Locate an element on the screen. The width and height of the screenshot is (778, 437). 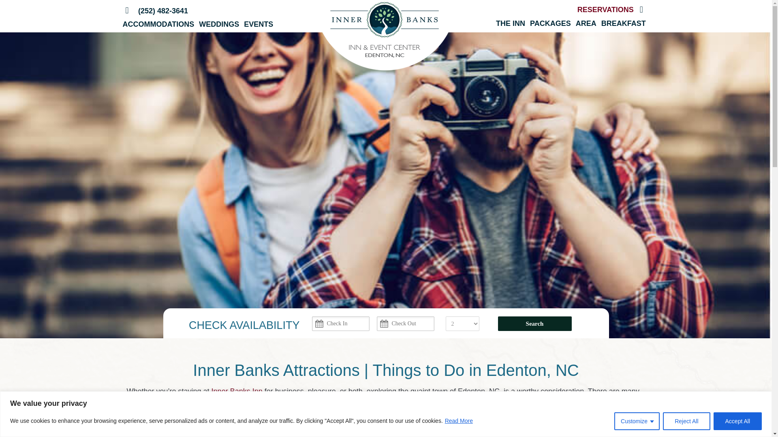
AREA is located at coordinates (586, 23).